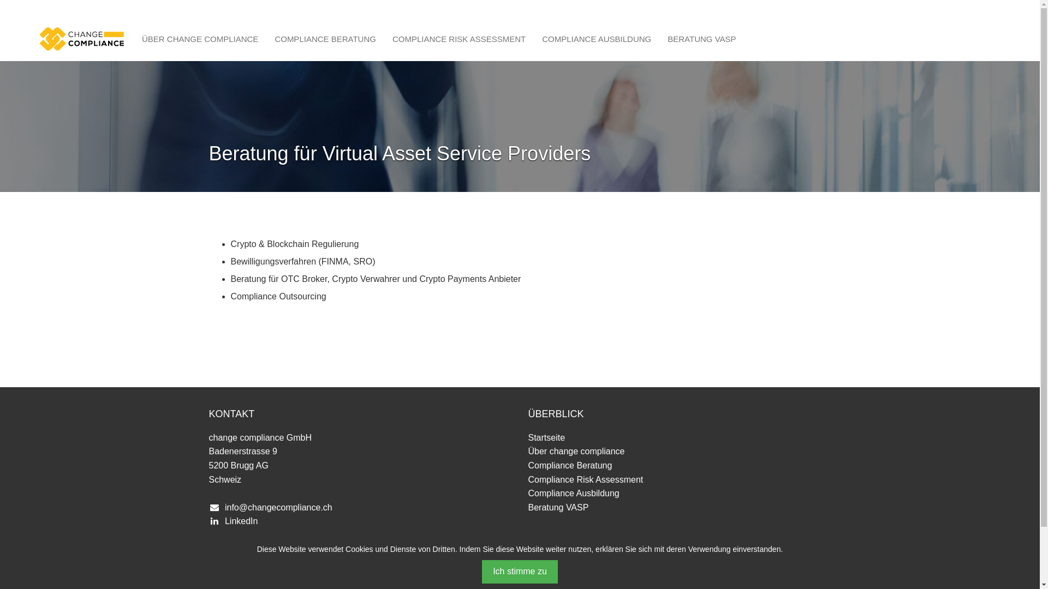 The height and width of the screenshot is (589, 1048). Describe the element at coordinates (241, 521) in the screenshot. I see `LinkedIn` at that location.